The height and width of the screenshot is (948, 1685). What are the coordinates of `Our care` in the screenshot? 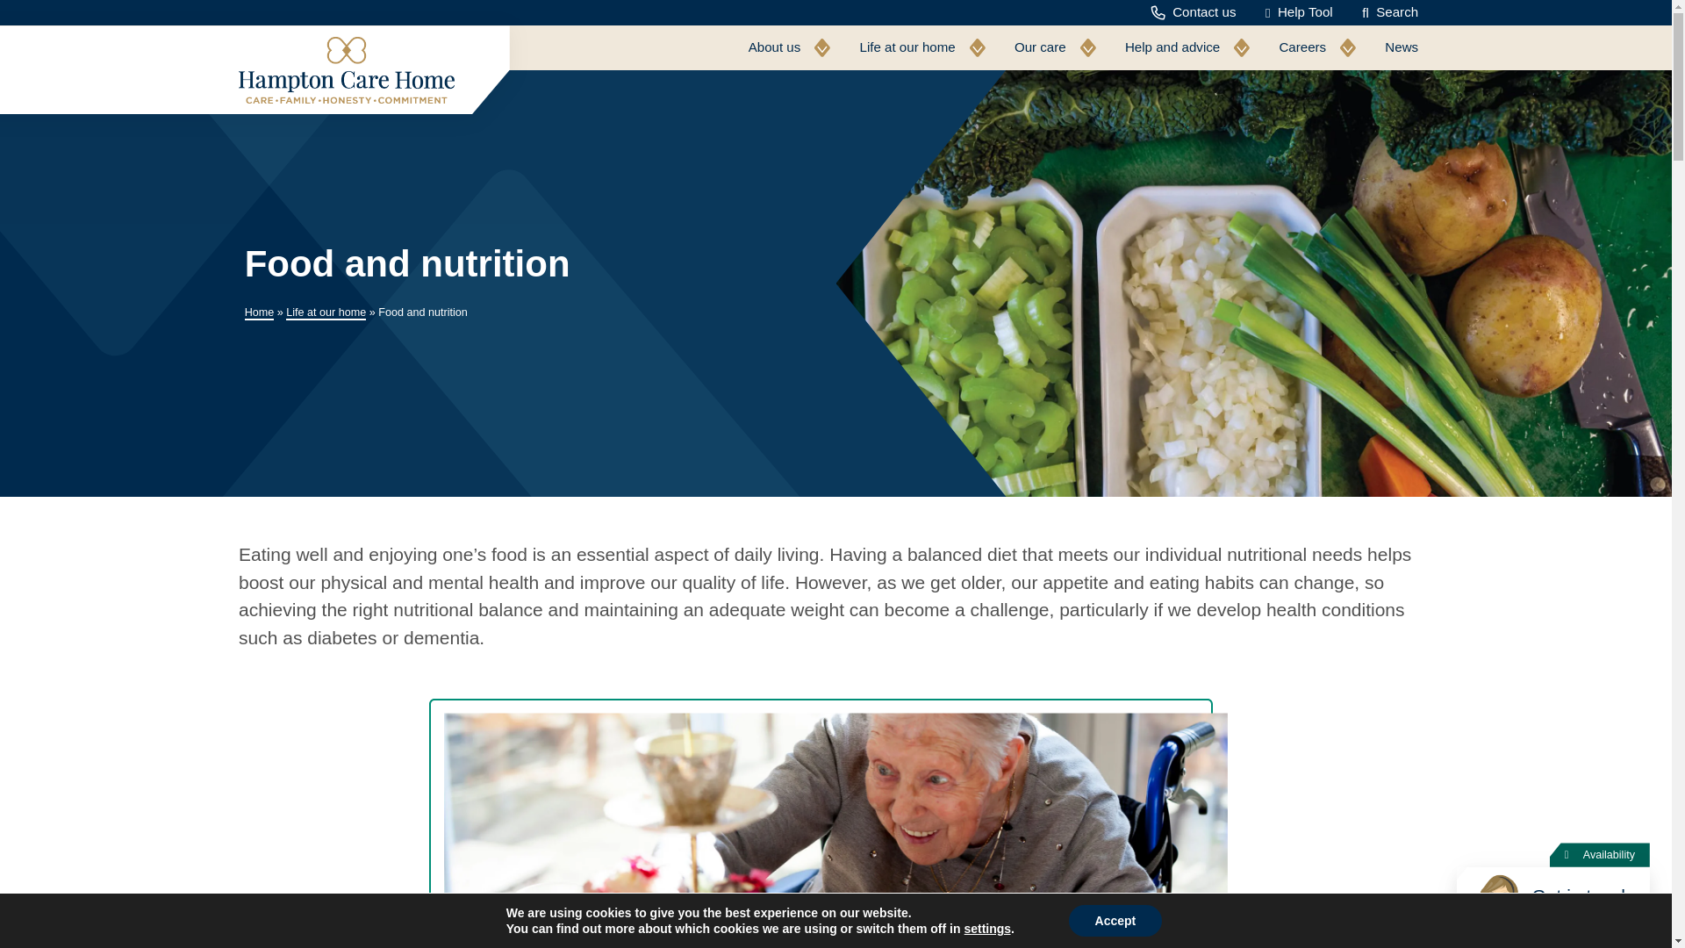 It's located at (1055, 47).